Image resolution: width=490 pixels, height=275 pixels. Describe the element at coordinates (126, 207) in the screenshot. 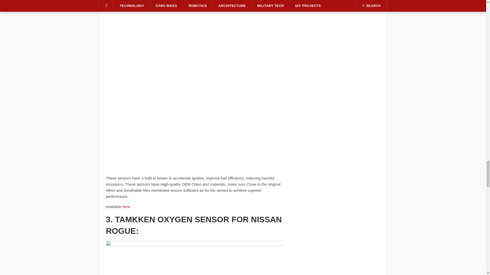

I see `here` at that location.